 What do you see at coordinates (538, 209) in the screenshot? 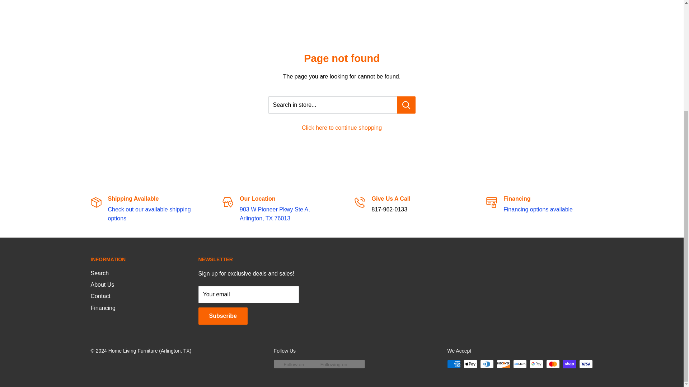
I see `Financing` at bounding box center [538, 209].